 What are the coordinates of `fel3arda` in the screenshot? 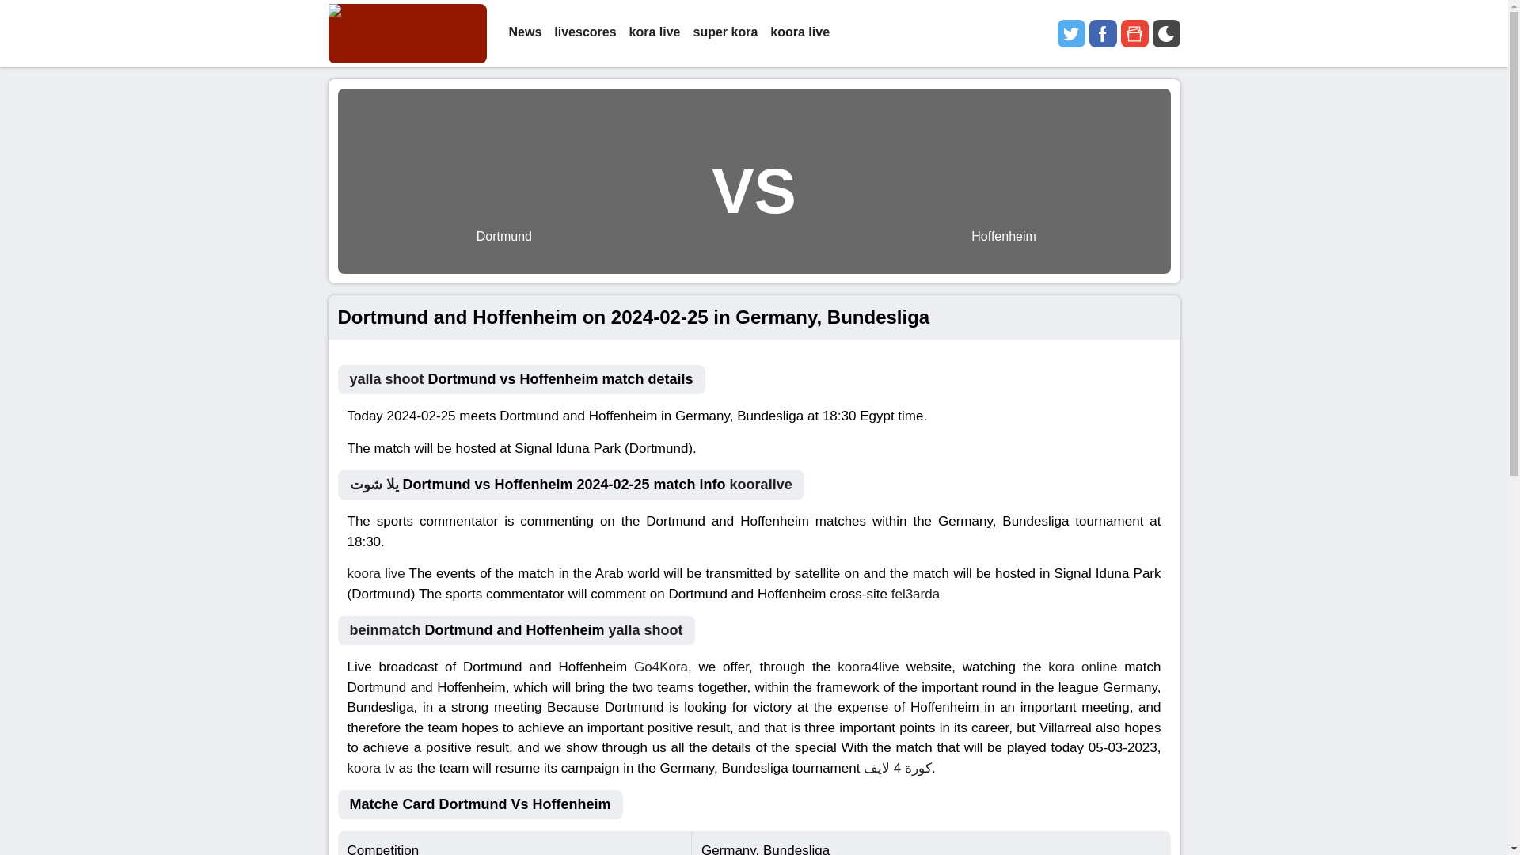 It's located at (915, 593).